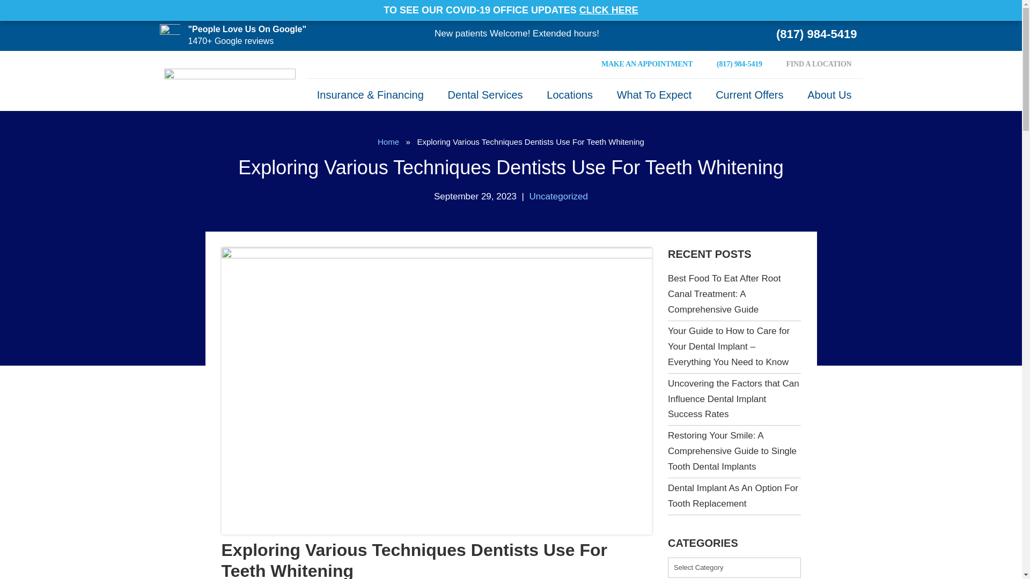  I want to click on Locations, so click(570, 94).